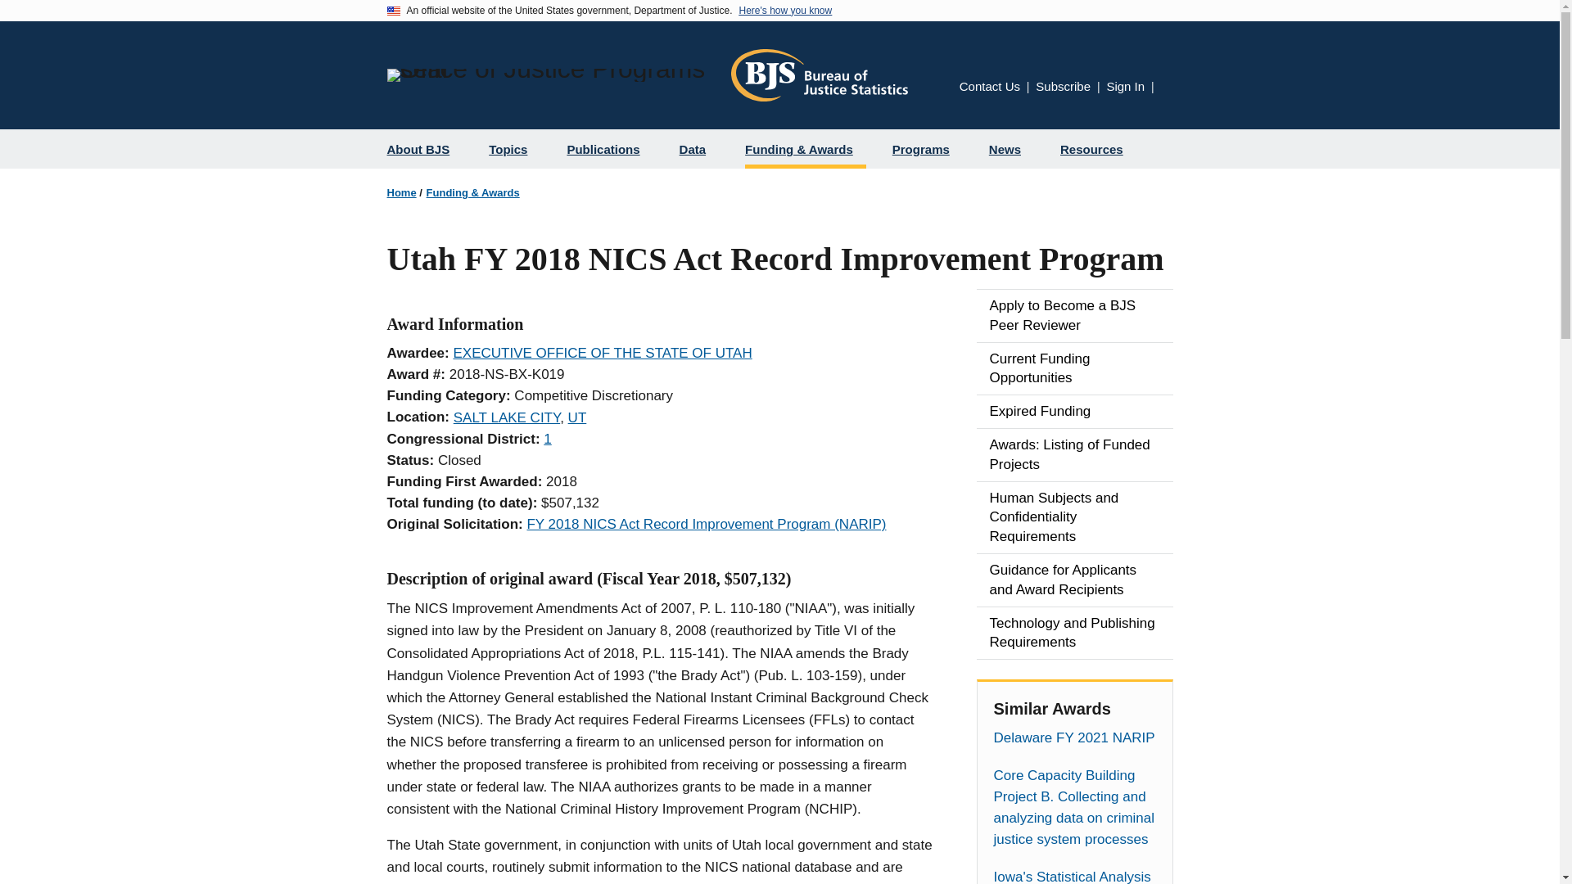 Image resolution: width=1572 pixels, height=884 pixels. I want to click on Office of Justice Programs, so click(552, 75).